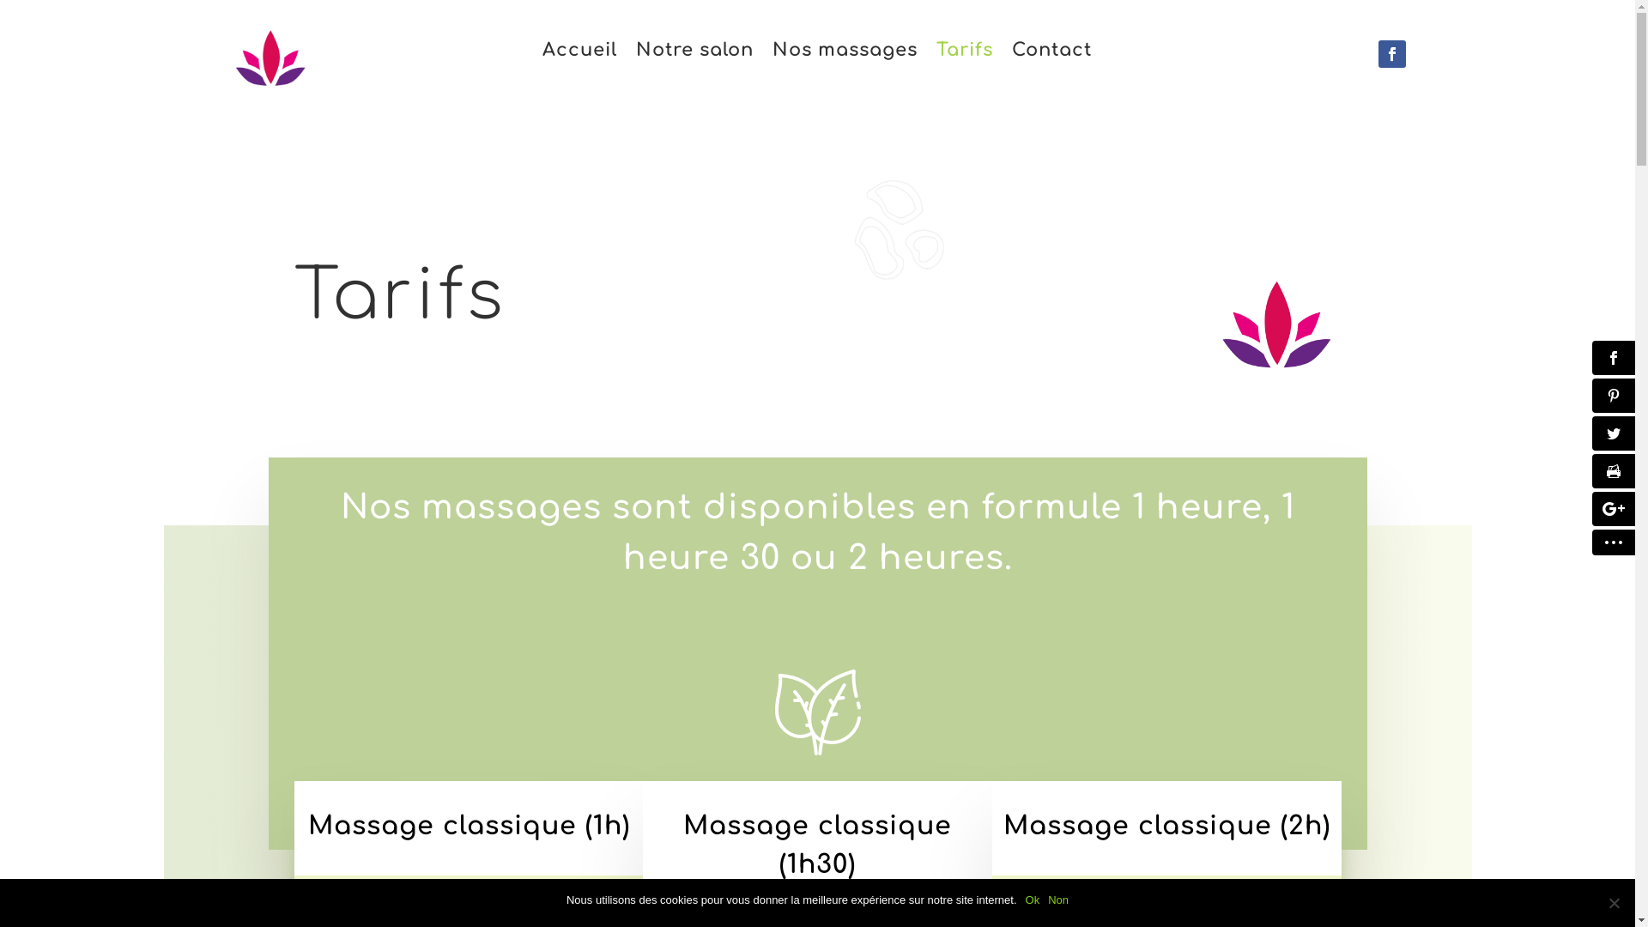 The image size is (1648, 927). I want to click on Non, so click(1614, 903).